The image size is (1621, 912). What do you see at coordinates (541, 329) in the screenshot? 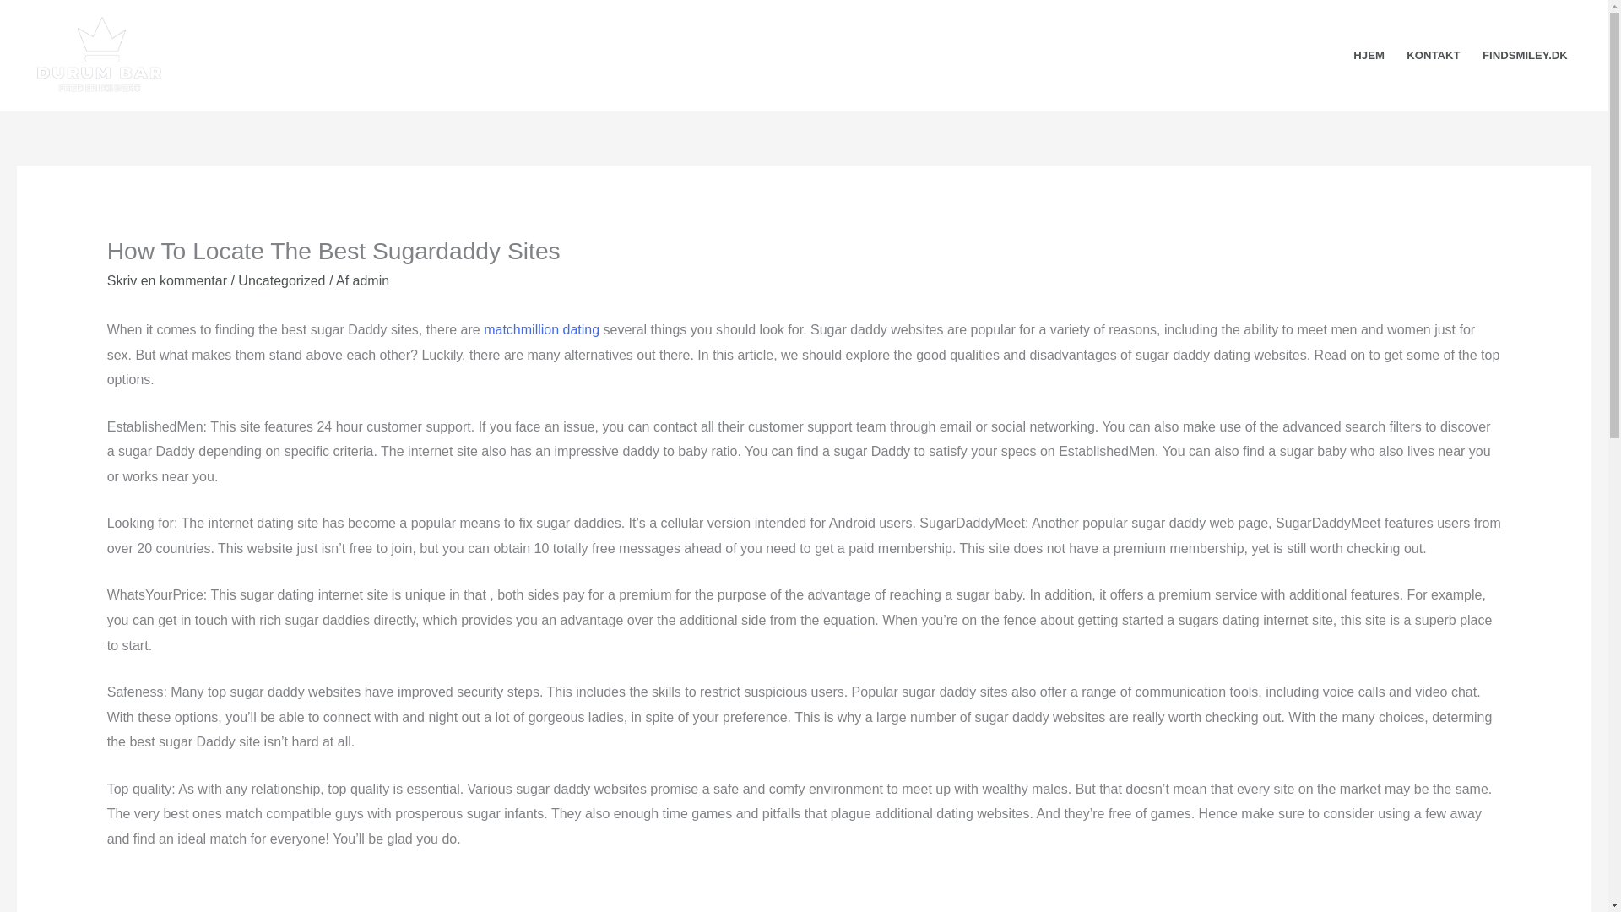
I see `matchmillion dating` at bounding box center [541, 329].